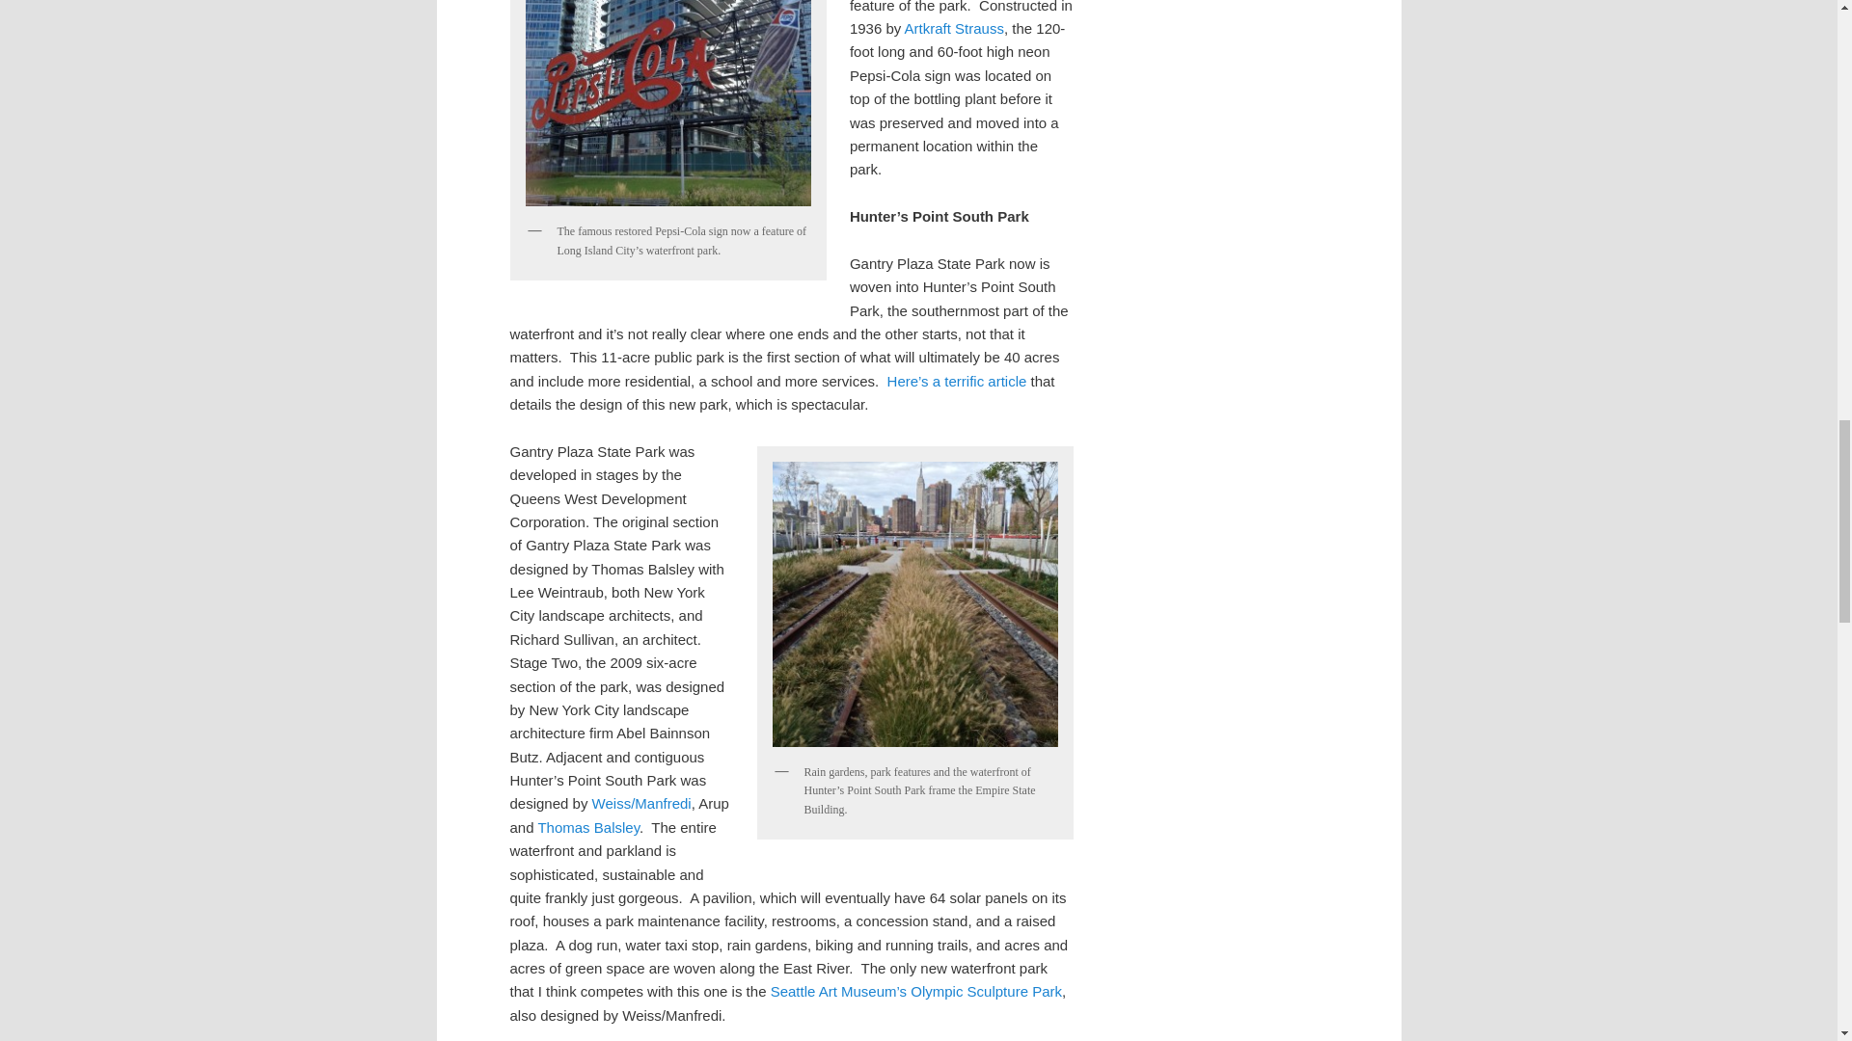 The height and width of the screenshot is (1041, 1852). I want to click on Hunter's Point South Park, so click(957, 380).